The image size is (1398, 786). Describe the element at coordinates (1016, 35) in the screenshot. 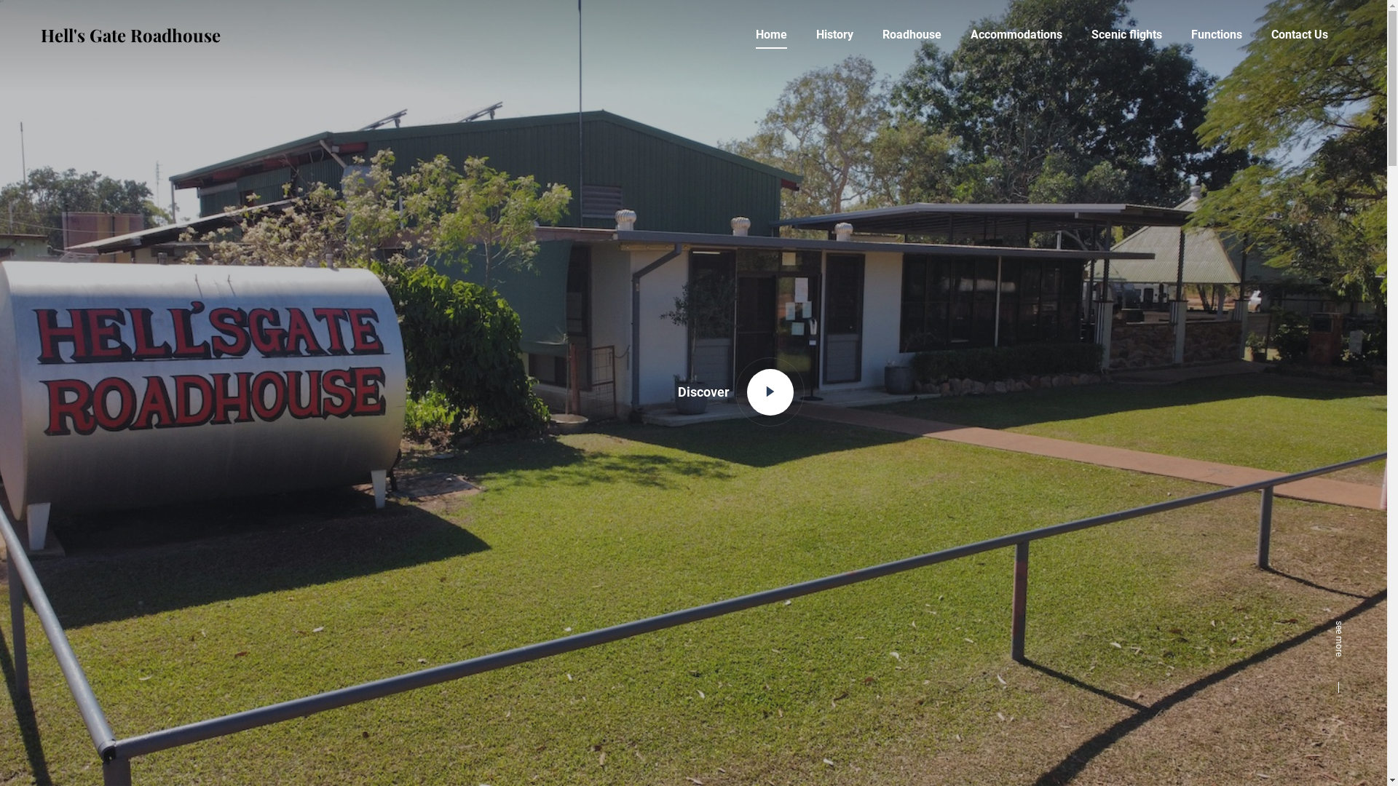

I see `Accommodations` at that location.